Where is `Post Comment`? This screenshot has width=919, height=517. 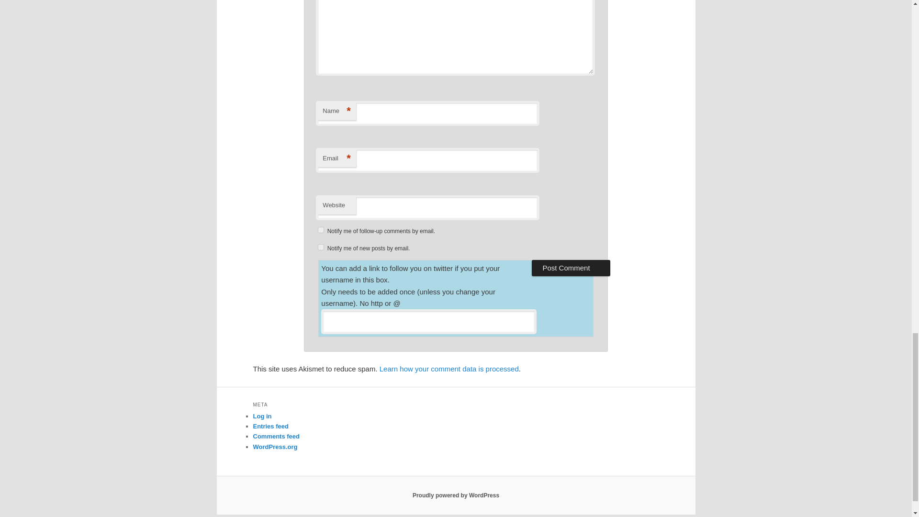
Post Comment is located at coordinates (571, 268).